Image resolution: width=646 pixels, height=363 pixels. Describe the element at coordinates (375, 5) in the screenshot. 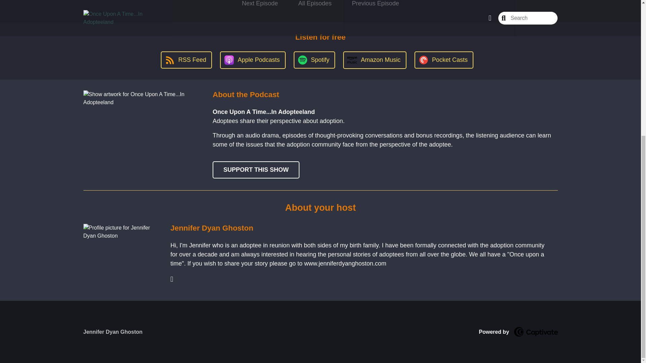

I see `Previous Episode` at that location.